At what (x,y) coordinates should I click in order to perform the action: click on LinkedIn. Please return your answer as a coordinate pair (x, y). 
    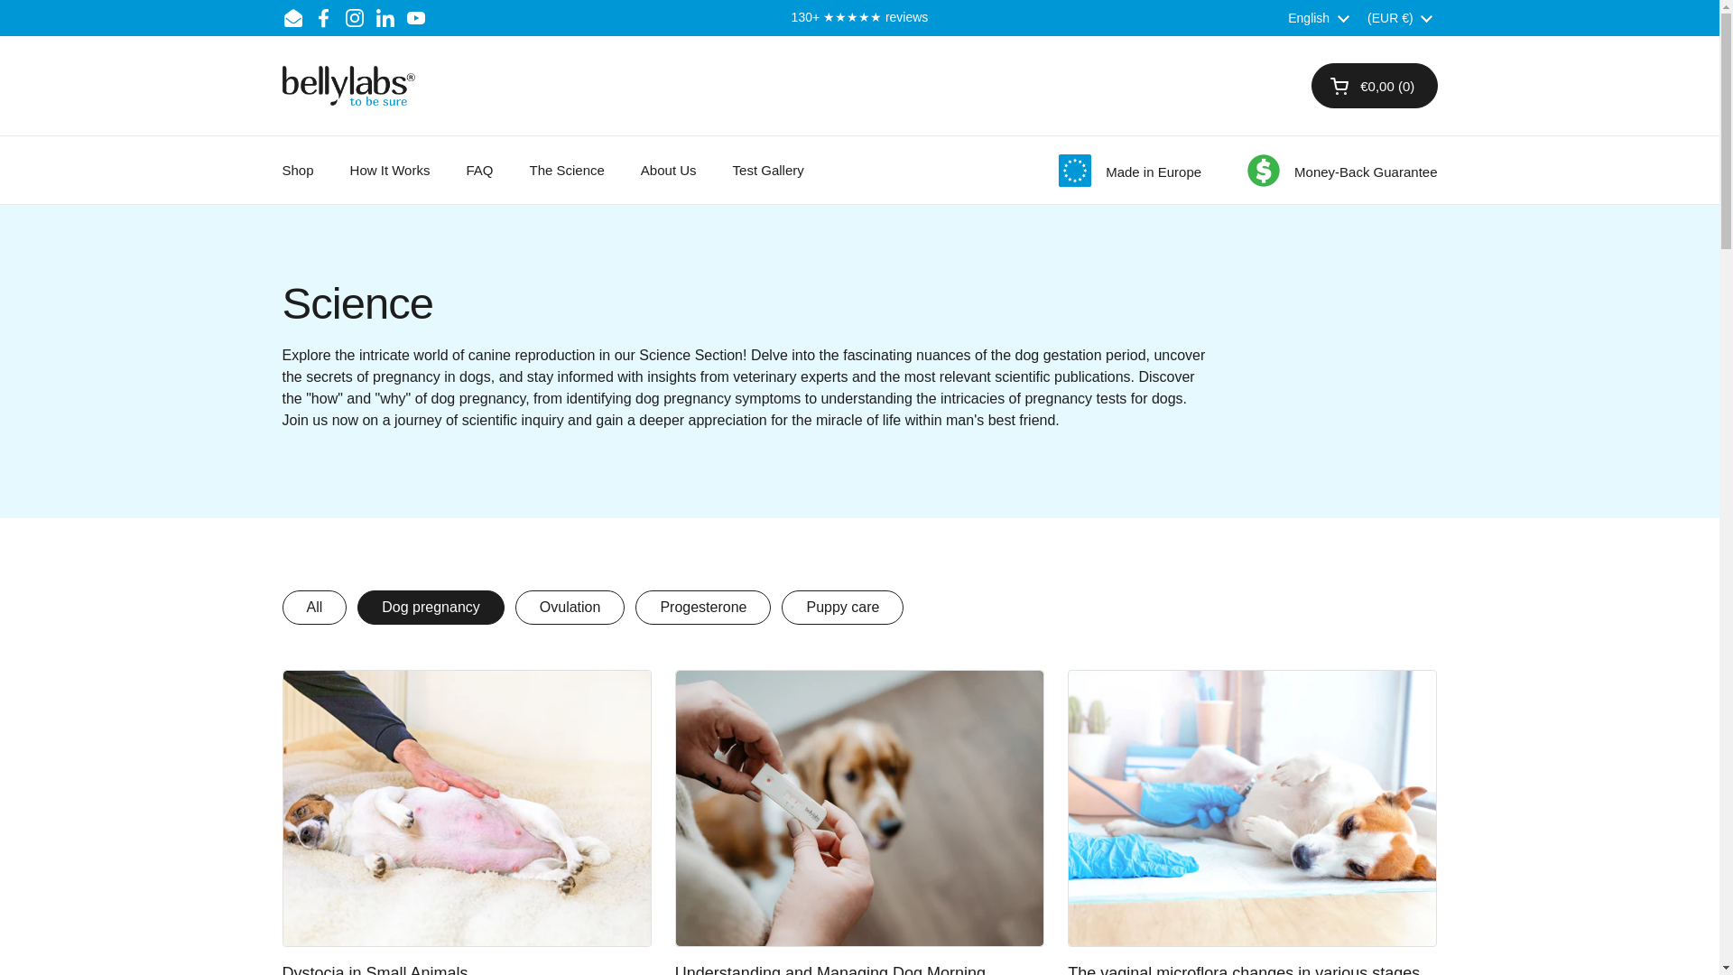
    Looking at the image, I should click on (385, 18).